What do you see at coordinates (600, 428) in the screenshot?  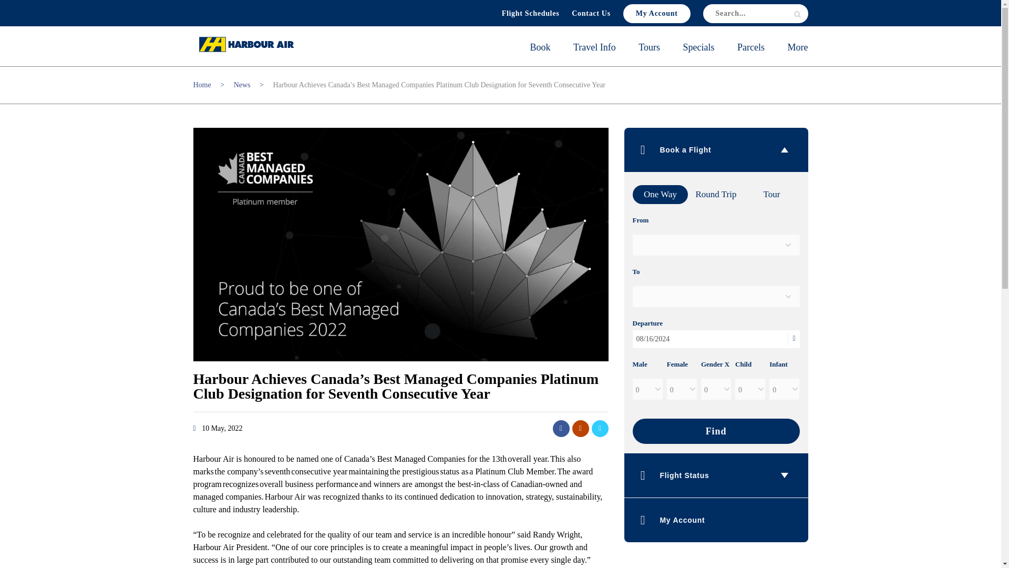 I see `Share on Twitter` at bounding box center [600, 428].